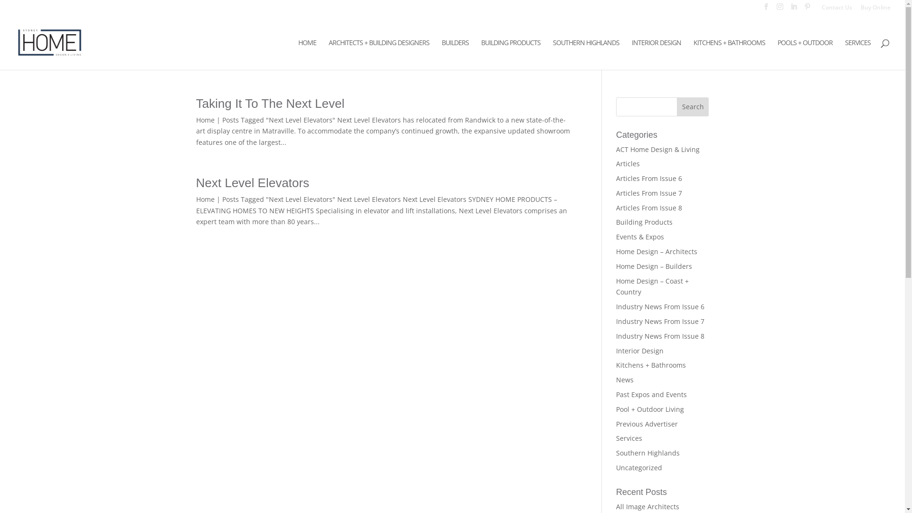 The image size is (912, 513). I want to click on Contact Us, so click(837, 9).